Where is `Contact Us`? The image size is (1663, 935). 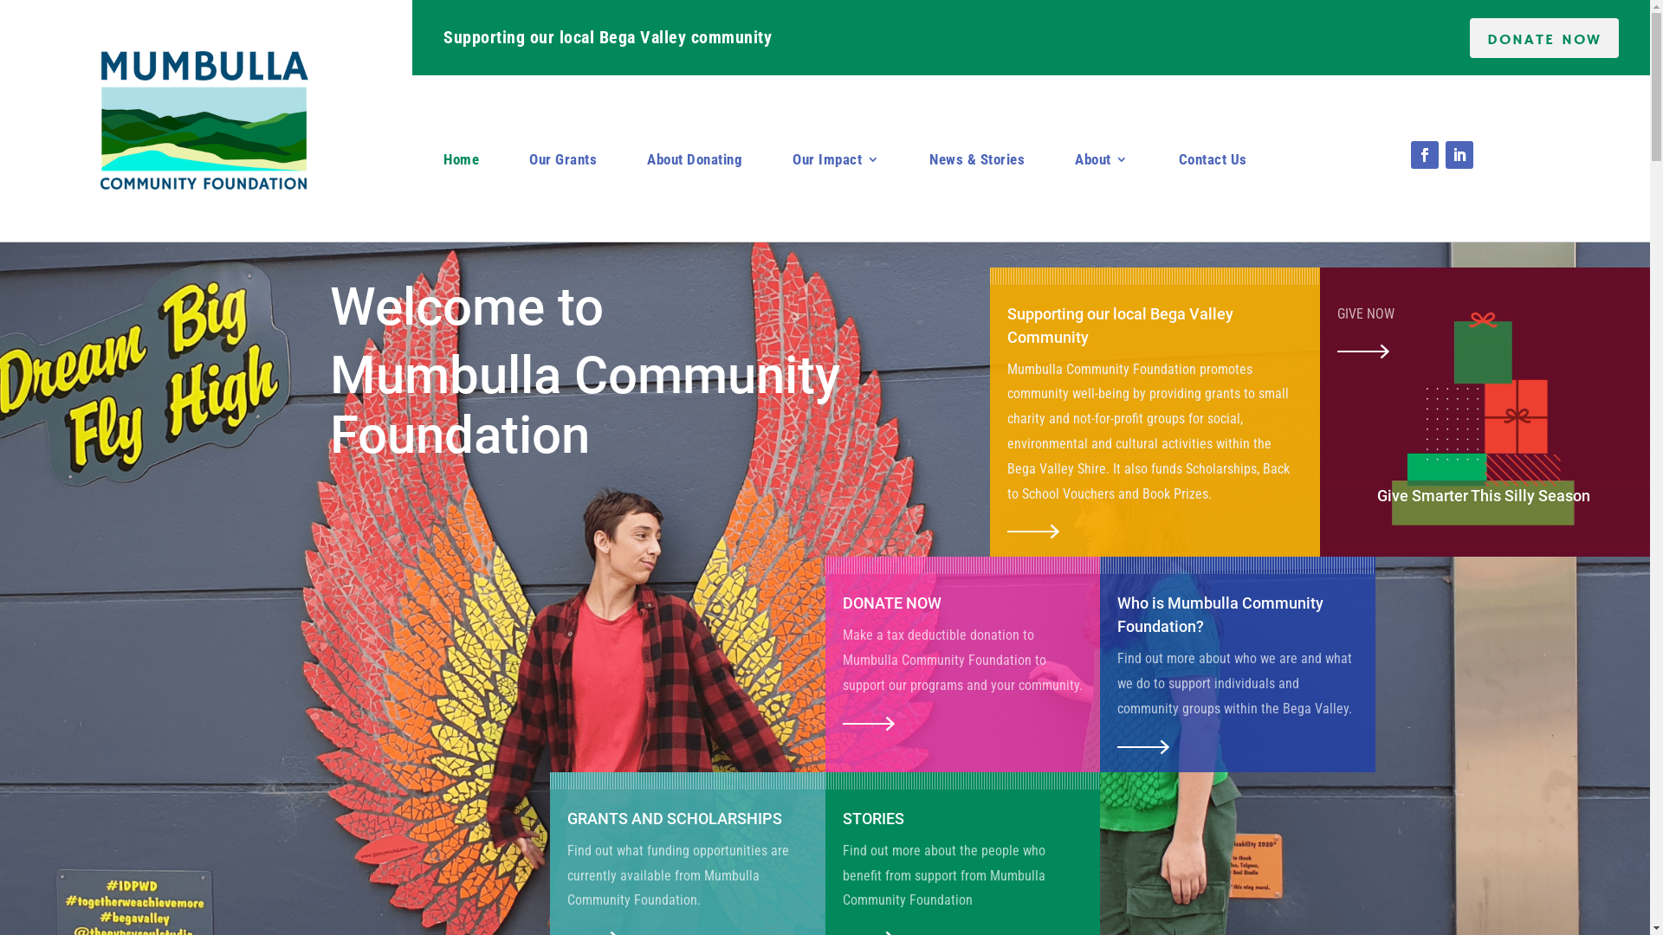 Contact Us is located at coordinates (1213, 163).